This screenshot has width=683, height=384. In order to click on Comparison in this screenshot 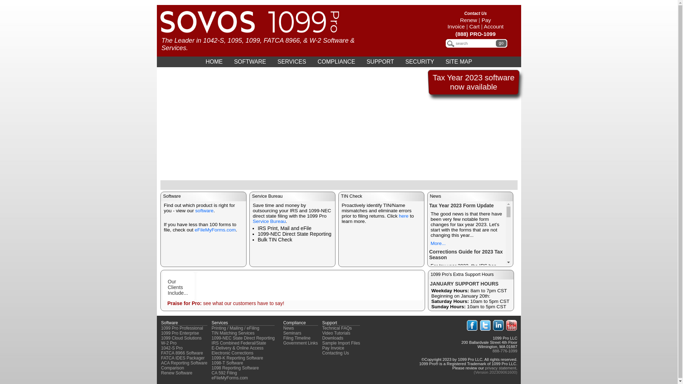, I will do `click(173, 368)`.